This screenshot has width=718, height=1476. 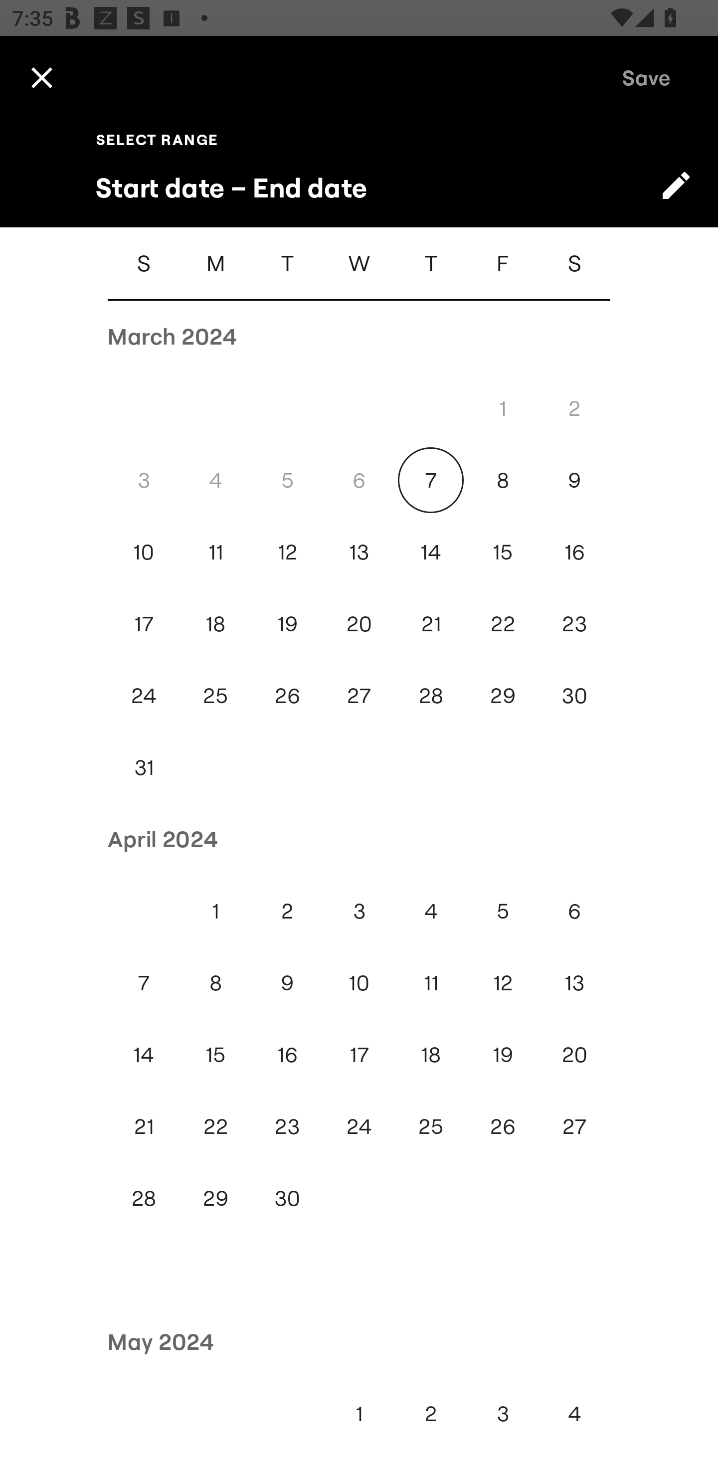 I want to click on 28 Thu, Mar 28, so click(x=431, y=696).